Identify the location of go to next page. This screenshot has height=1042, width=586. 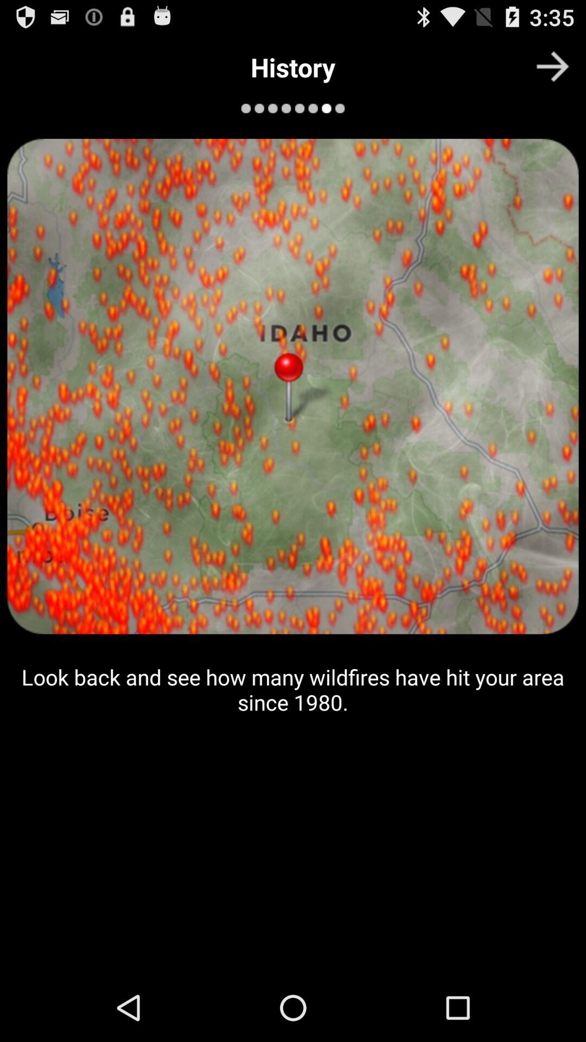
(552, 66).